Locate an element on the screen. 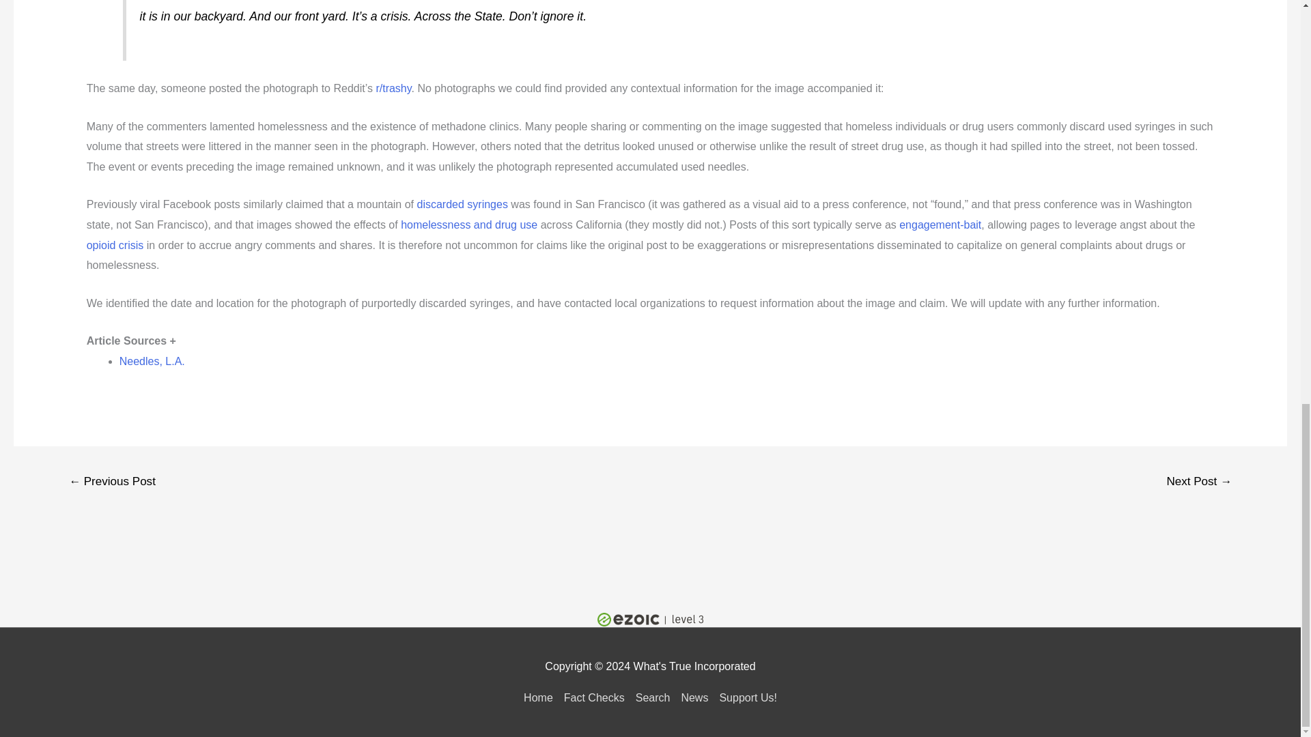 The height and width of the screenshot is (737, 1311). opioid crisis is located at coordinates (115, 246).